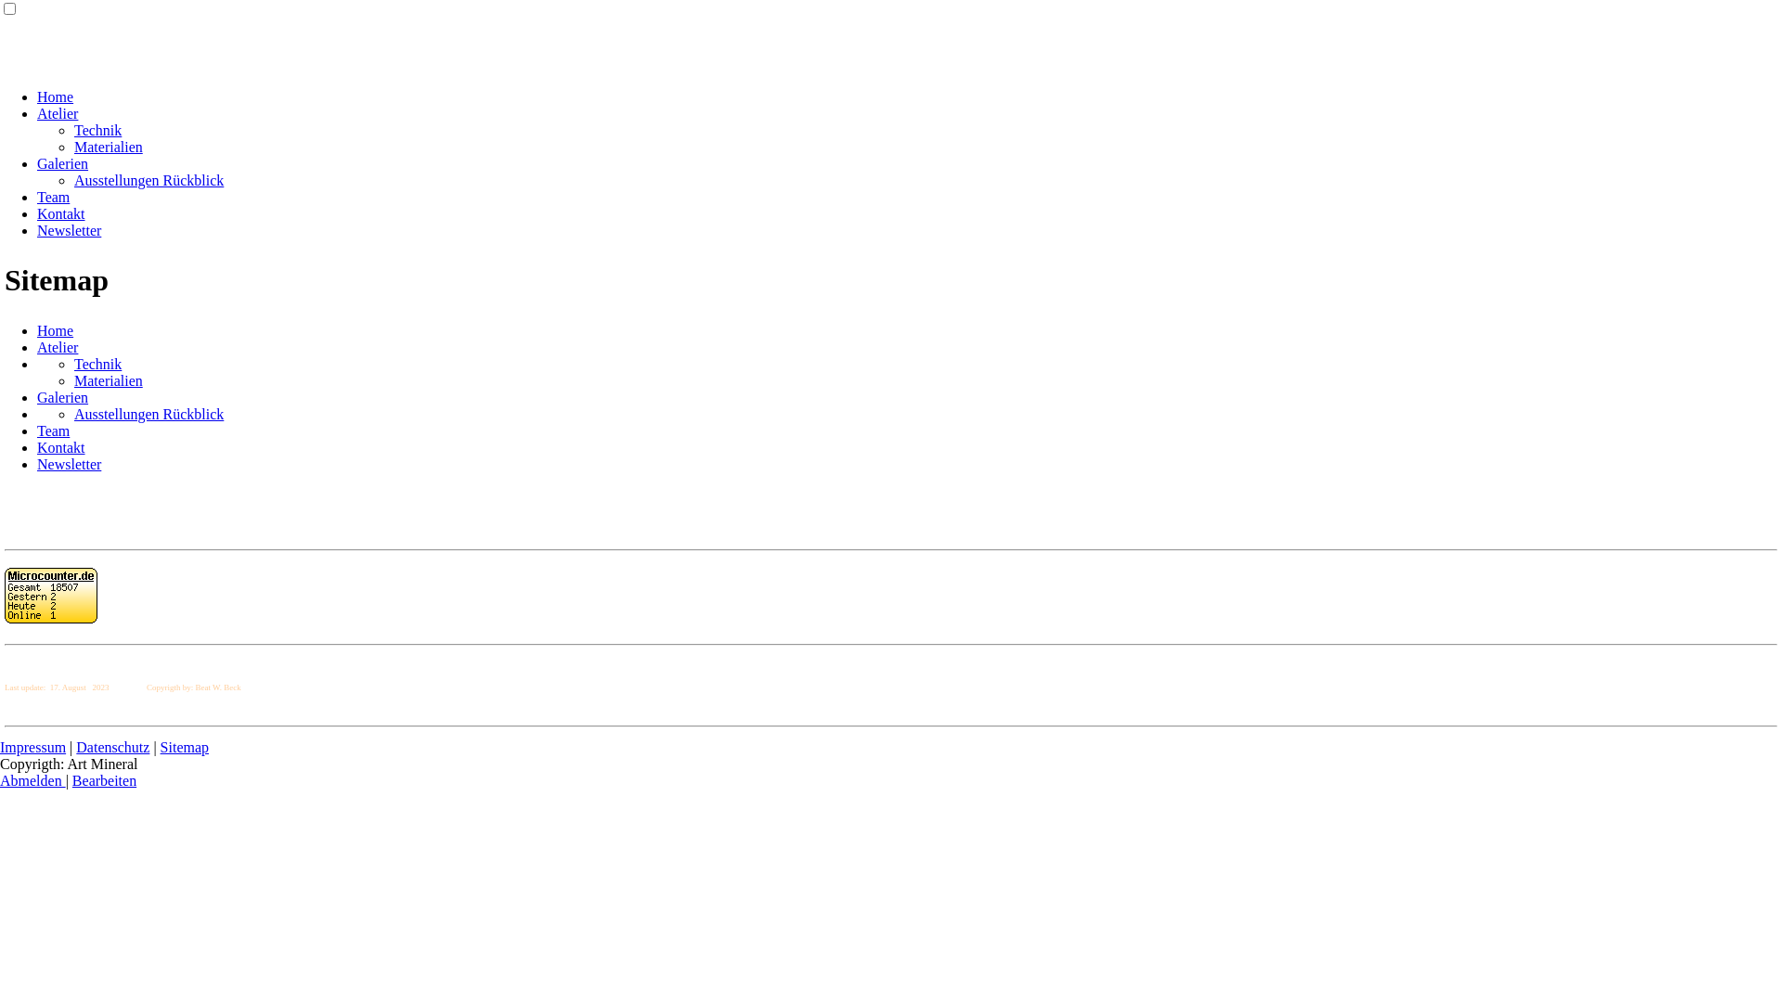 The height and width of the screenshot is (1002, 1782). I want to click on Besucherzaehler, so click(51, 596).